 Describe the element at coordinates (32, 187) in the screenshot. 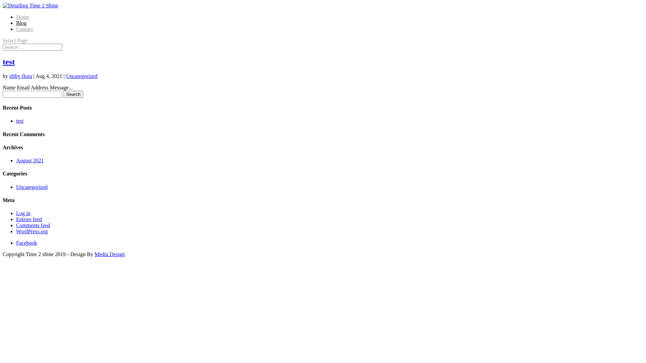

I see `Uncategorized` at that location.